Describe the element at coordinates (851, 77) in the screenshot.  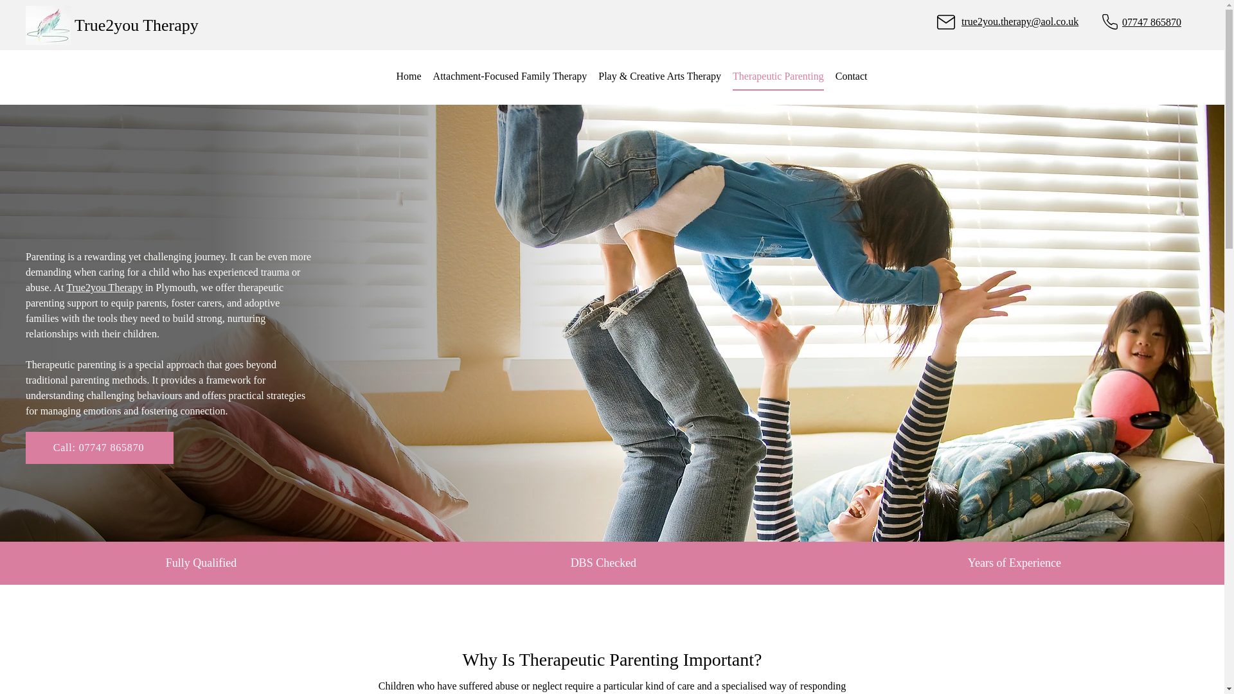
I see `Contact` at that location.